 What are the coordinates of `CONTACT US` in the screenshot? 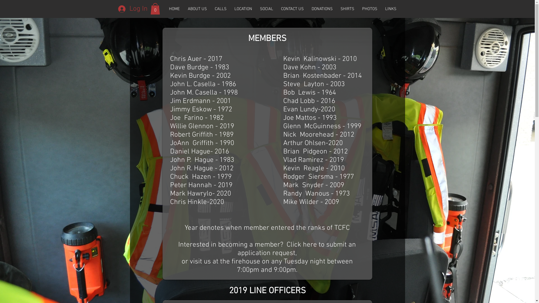 It's located at (292, 9).